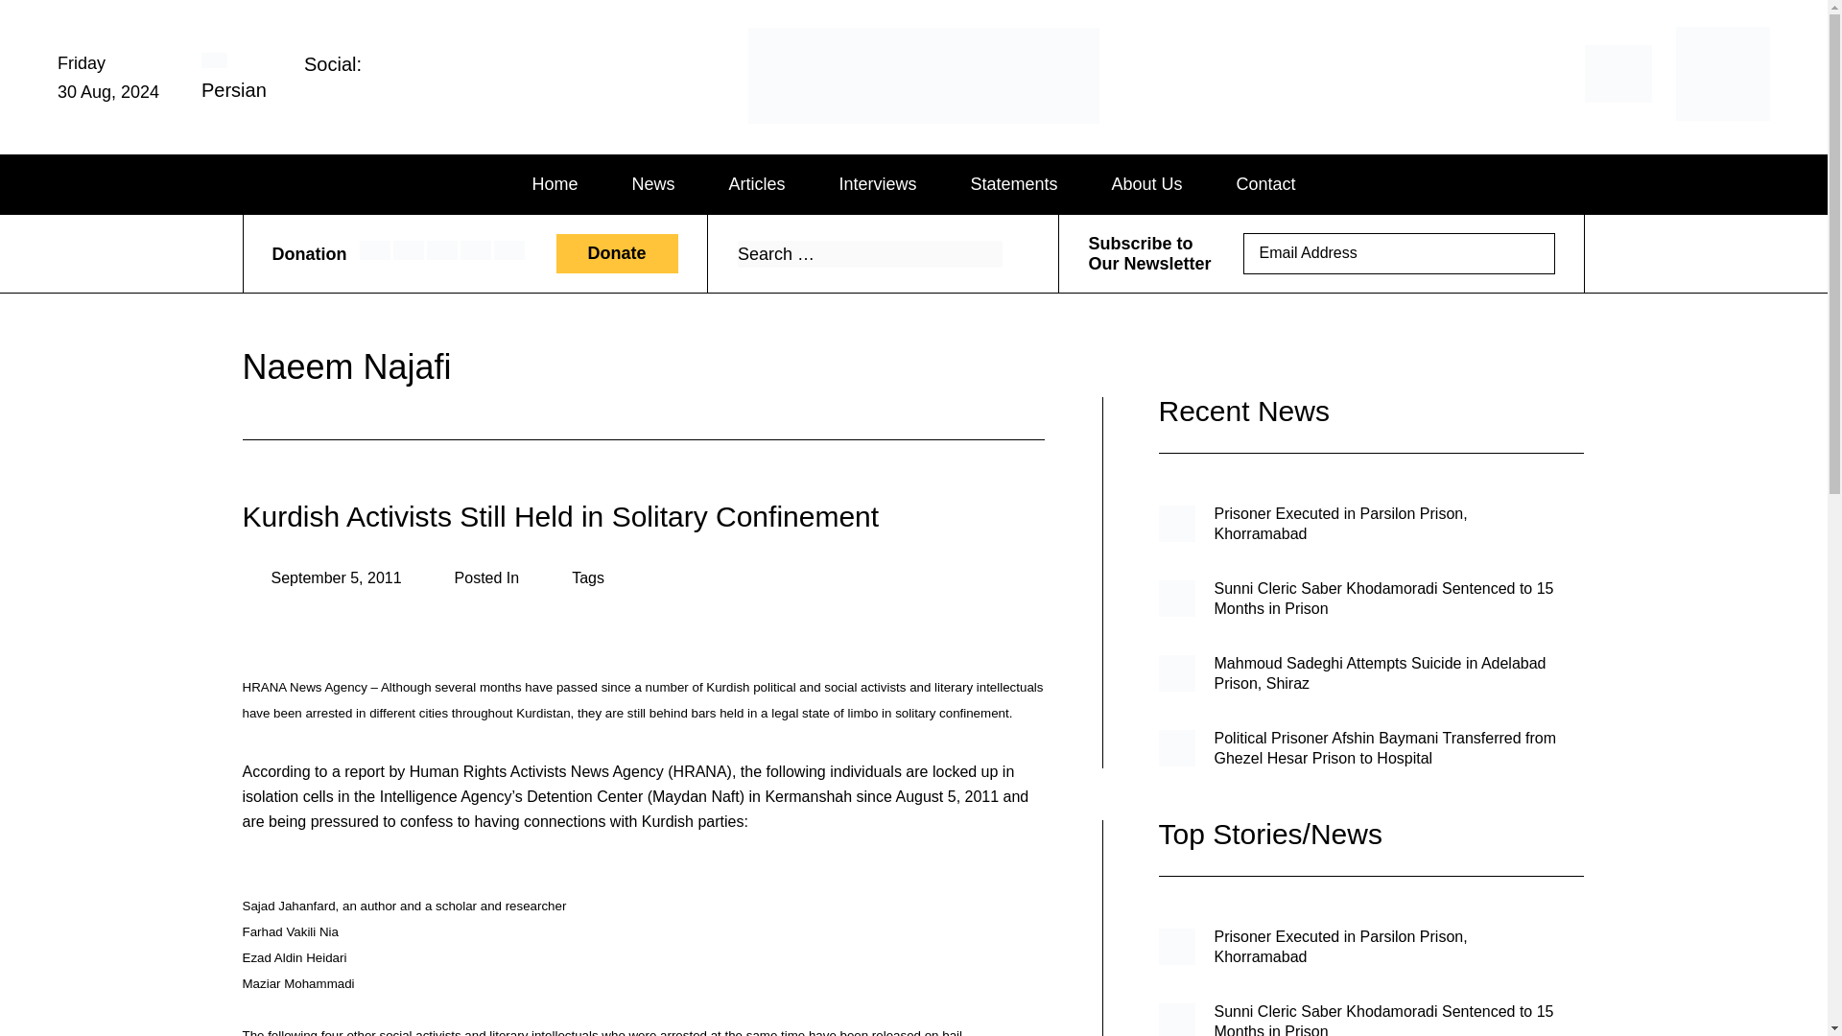 Image resolution: width=1842 pixels, height=1036 pixels. Describe the element at coordinates (837, 122) in the screenshot. I see `Hrana` at that location.